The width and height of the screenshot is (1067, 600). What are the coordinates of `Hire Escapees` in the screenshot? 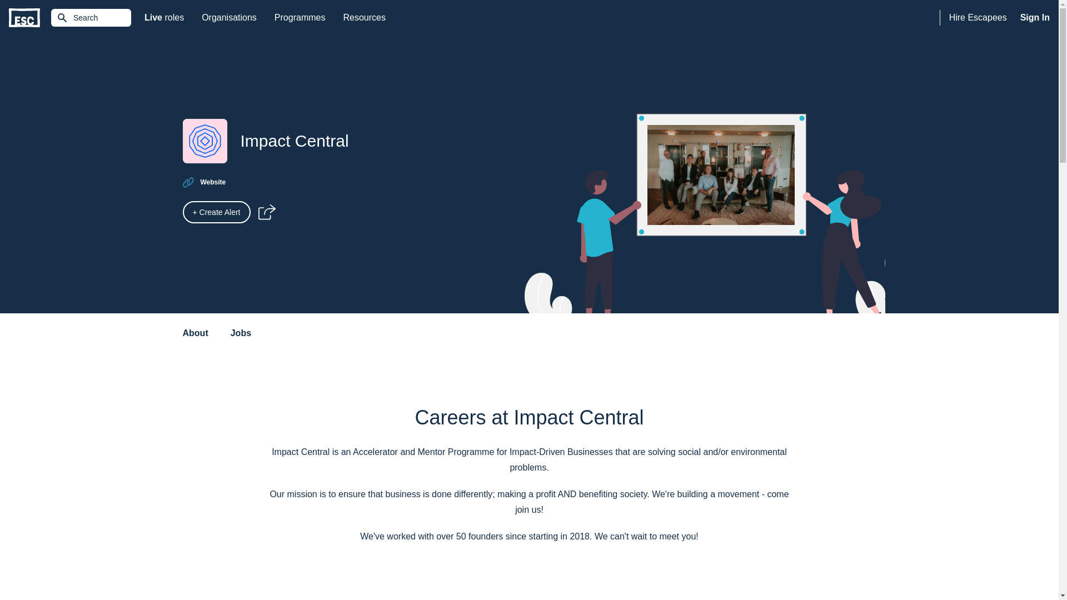 It's located at (978, 18).